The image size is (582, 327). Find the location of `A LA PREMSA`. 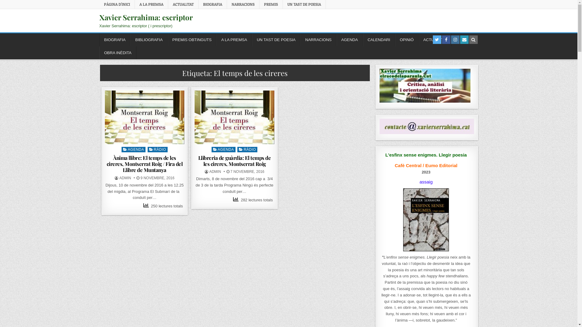

A LA PREMSA is located at coordinates (151, 4).